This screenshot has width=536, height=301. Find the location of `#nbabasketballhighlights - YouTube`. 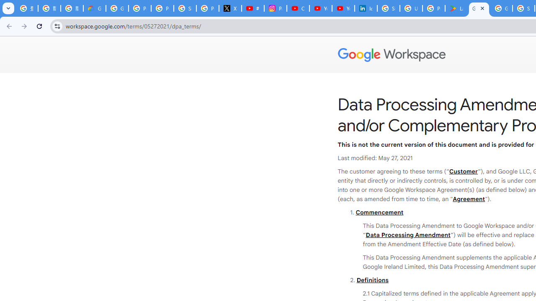

#nbabasketballhighlights - YouTube is located at coordinates (253, 8).